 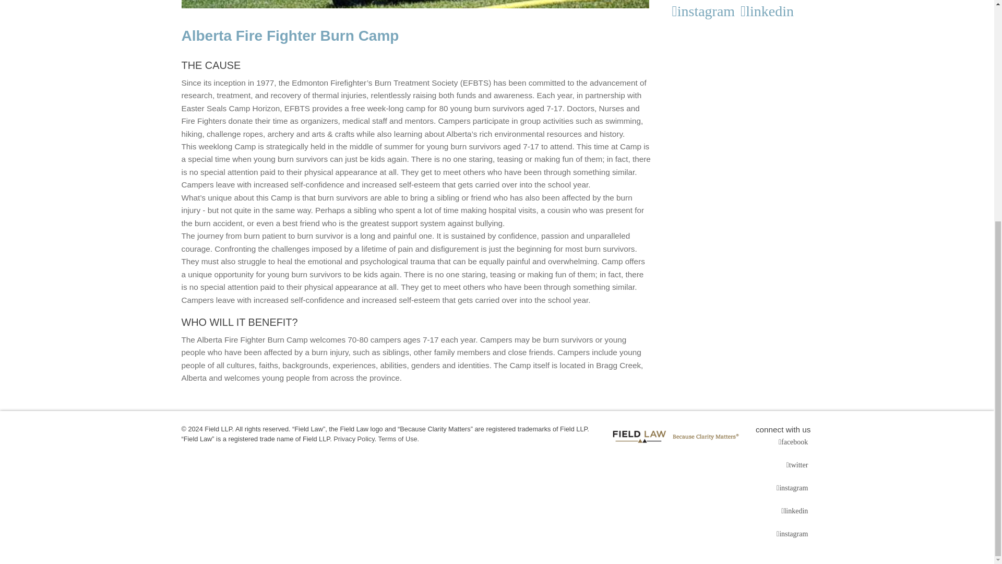 I want to click on facebook, so click(x=794, y=442).